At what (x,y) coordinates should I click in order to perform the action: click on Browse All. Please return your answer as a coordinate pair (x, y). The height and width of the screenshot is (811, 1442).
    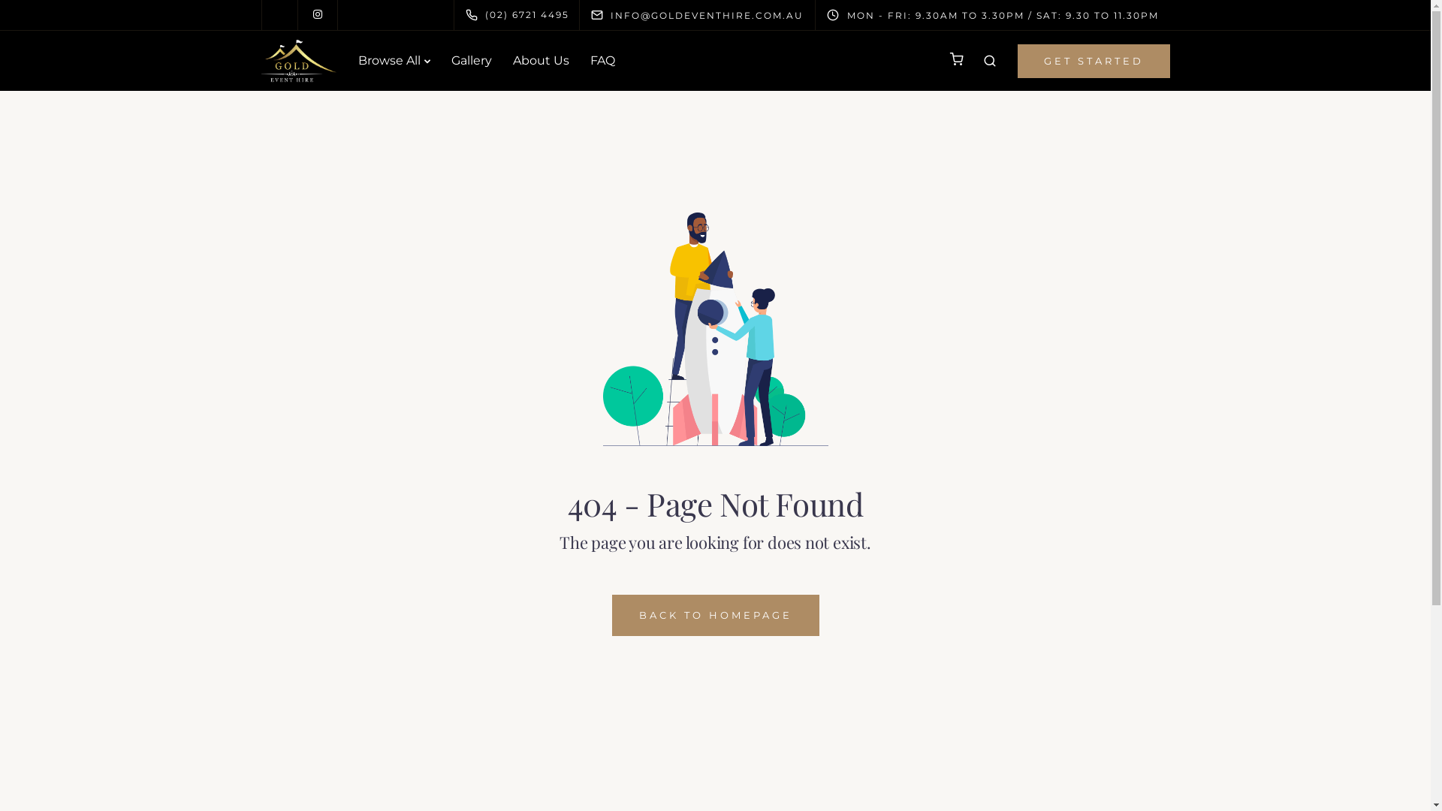
    Looking at the image, I should click on (394, 61).